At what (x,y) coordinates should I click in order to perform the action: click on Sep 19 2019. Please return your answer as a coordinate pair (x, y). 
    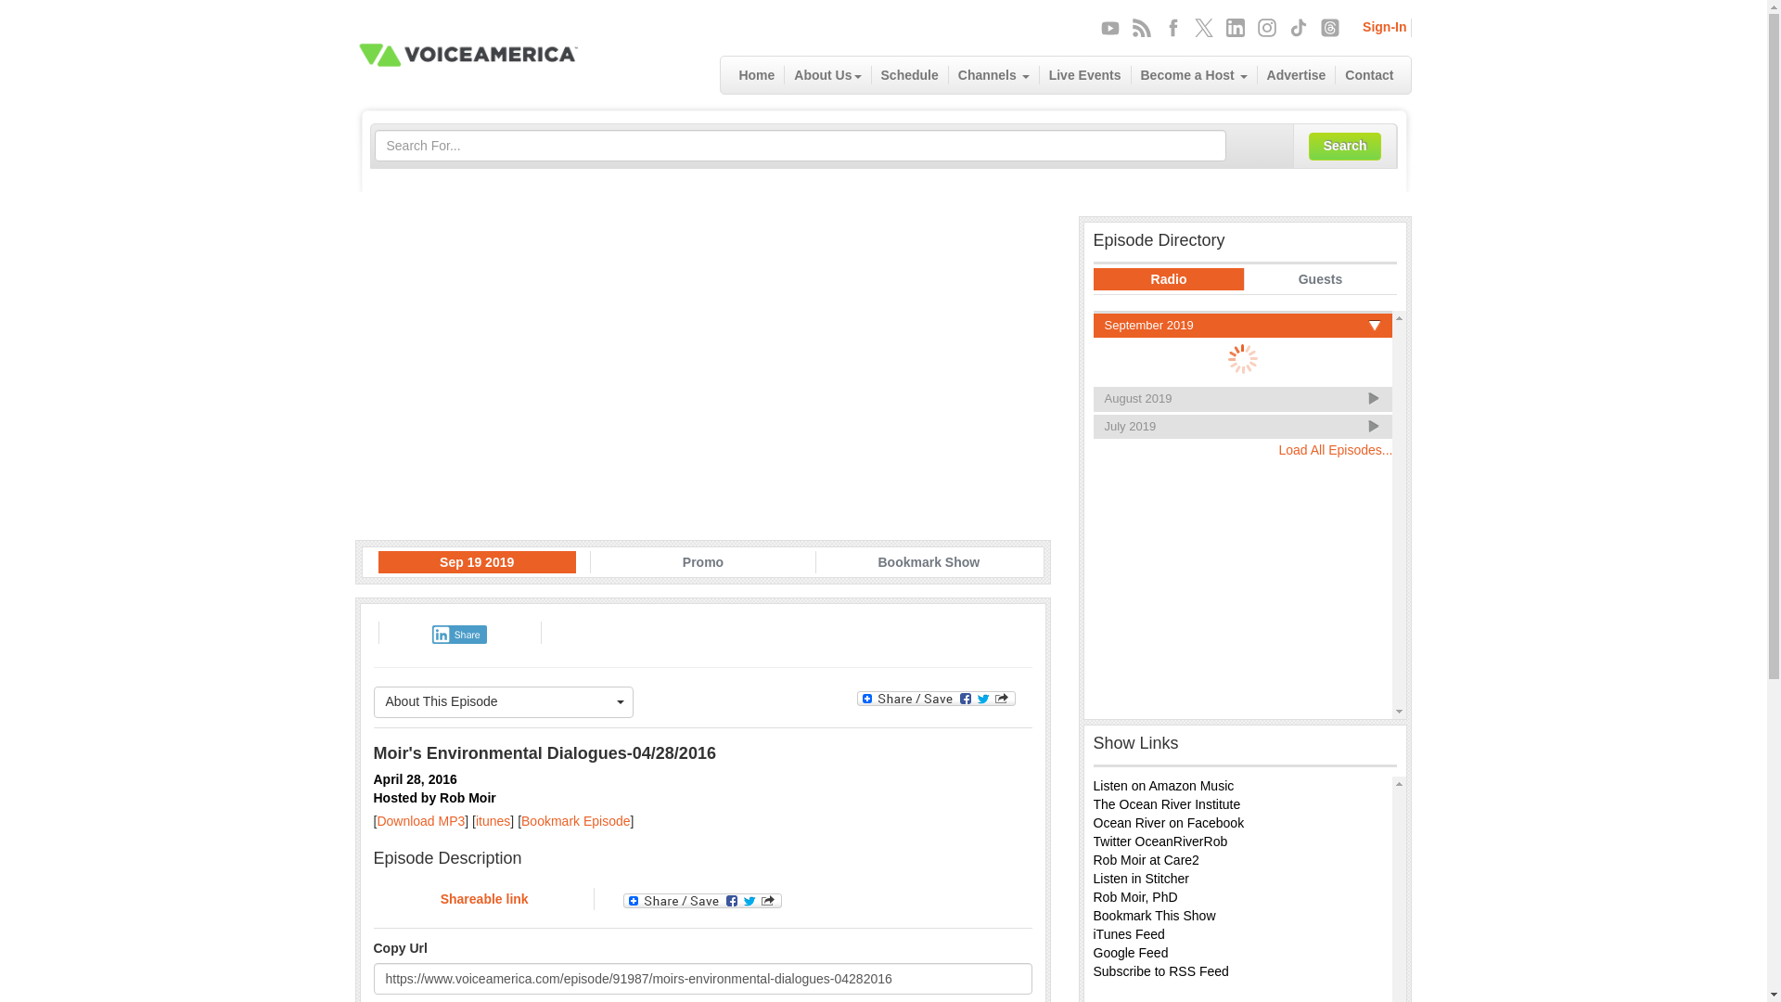
    Looking at the image, I should click on (477, 562).